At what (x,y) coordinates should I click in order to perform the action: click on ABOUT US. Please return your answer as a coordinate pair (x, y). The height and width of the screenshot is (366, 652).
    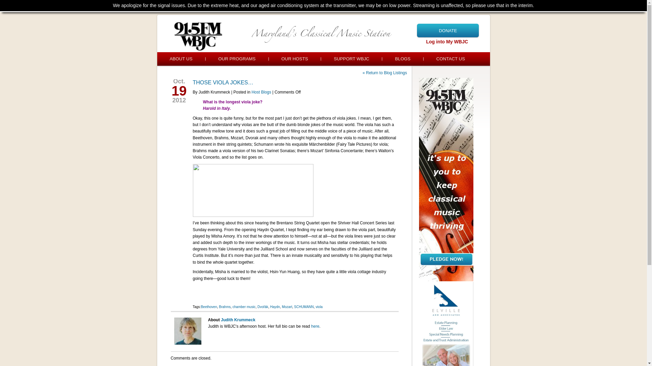
    Looking at the image, I should click on (181, 59).